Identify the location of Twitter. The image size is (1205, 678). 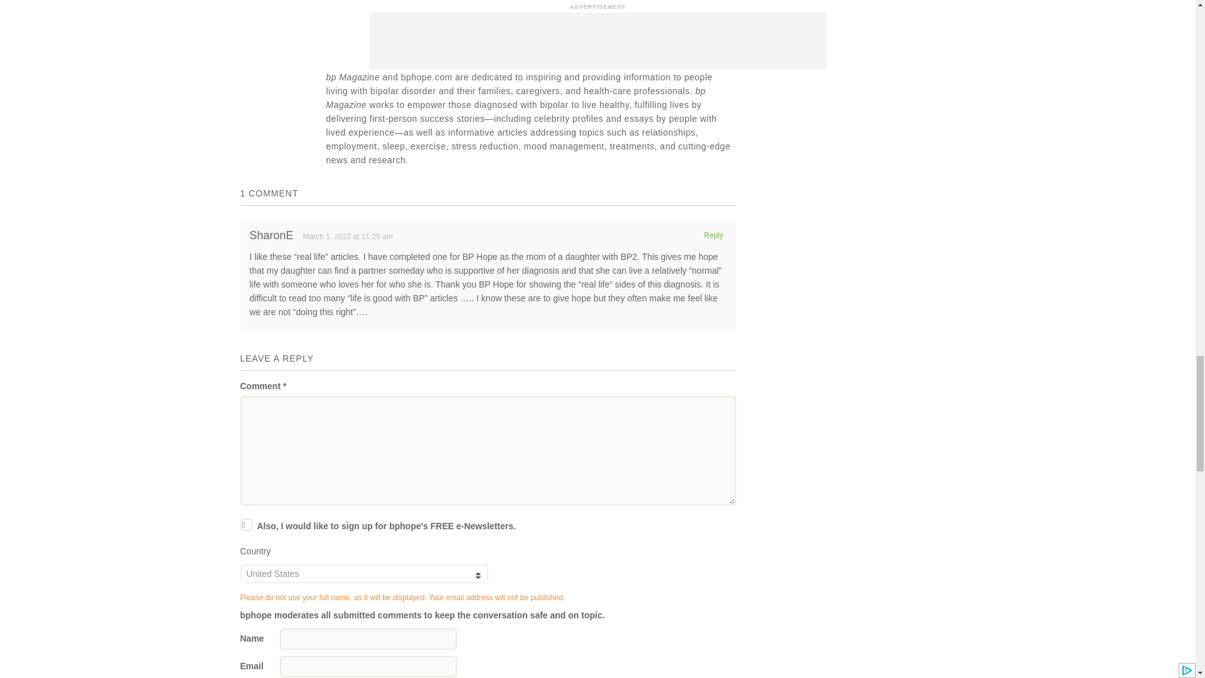
(259, 3).